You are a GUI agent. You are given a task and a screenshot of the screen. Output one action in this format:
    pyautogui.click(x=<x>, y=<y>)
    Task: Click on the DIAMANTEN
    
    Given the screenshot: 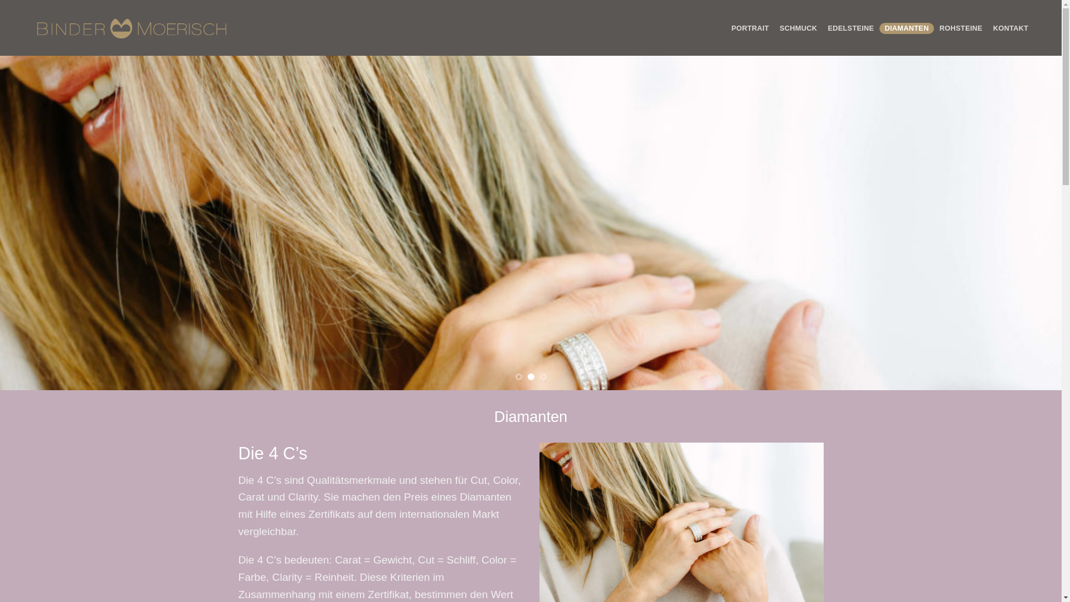 What is the action you would take?
    pyautogui.click(x=907, y=28)
    